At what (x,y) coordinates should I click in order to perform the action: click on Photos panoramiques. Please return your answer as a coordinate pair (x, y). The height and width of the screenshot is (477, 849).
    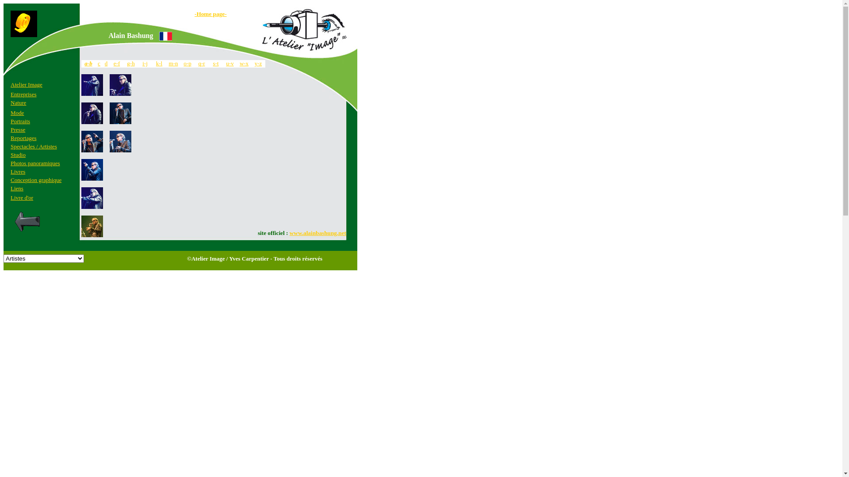
    Looking at the image, I should click on (35, 163).